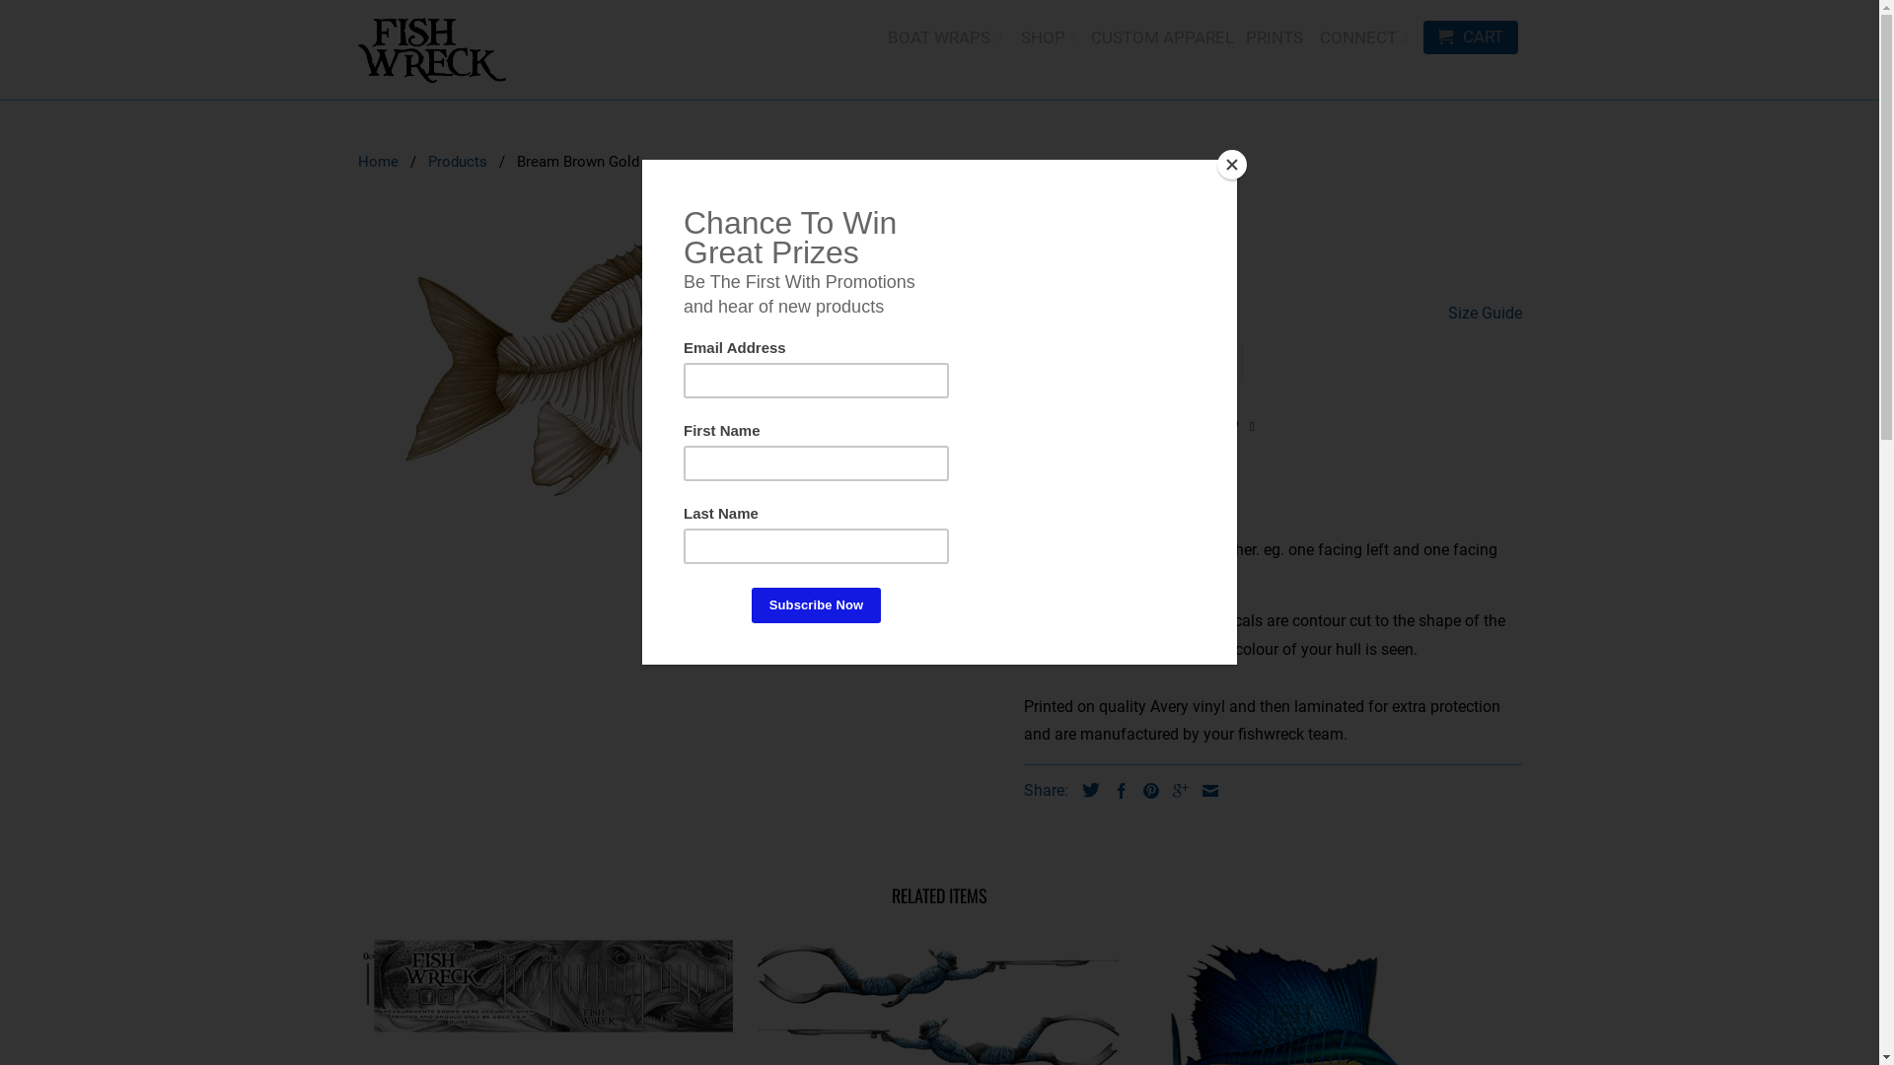 The width and height of the screenshot is (1894, 1065). I want to click on CUSTOM APPAREL, so click(1162, 41).